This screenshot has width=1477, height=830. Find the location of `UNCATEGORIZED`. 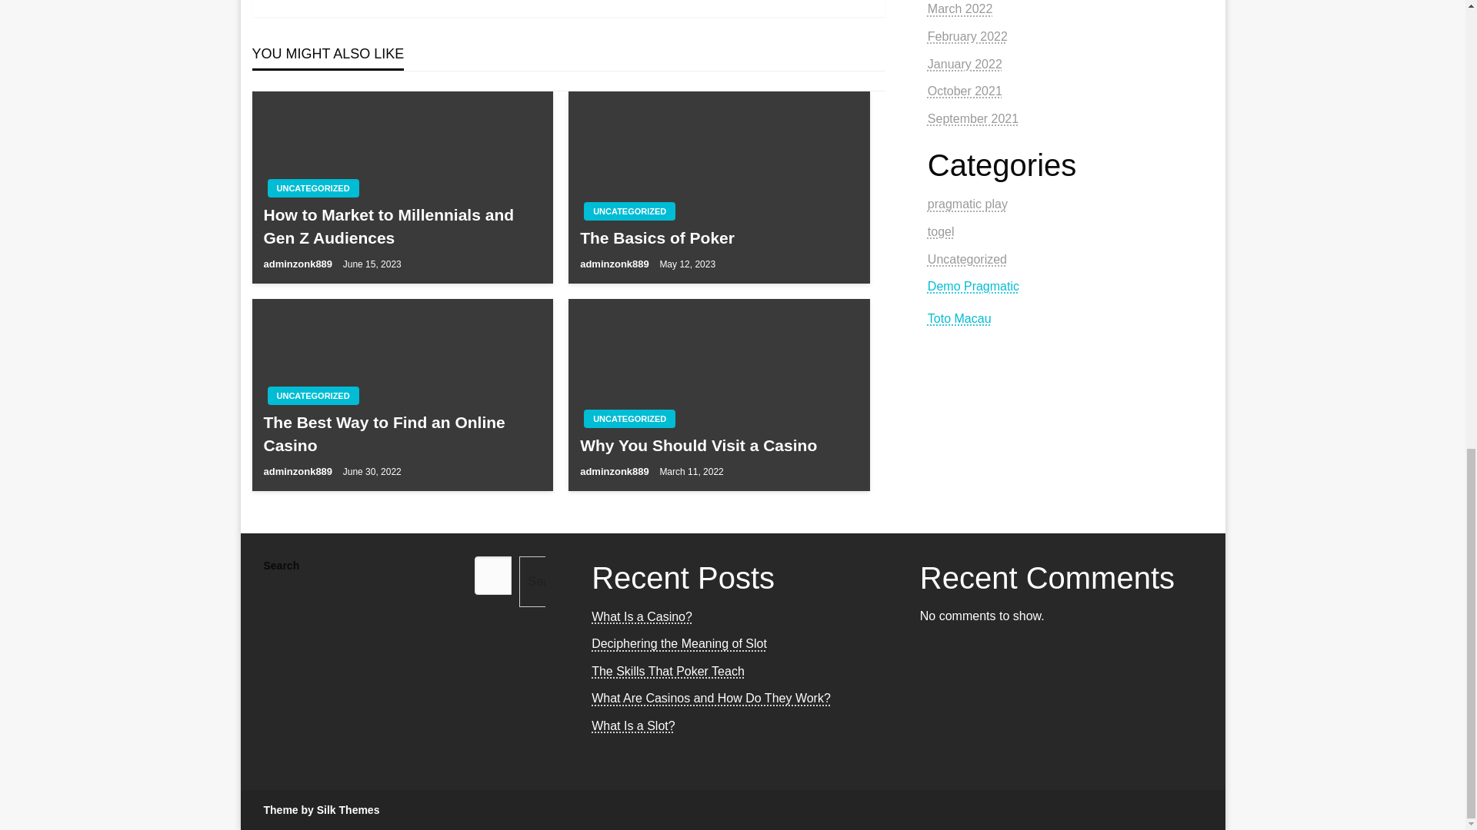

UNCATEGORIZED is located at coordinates (629, 419).